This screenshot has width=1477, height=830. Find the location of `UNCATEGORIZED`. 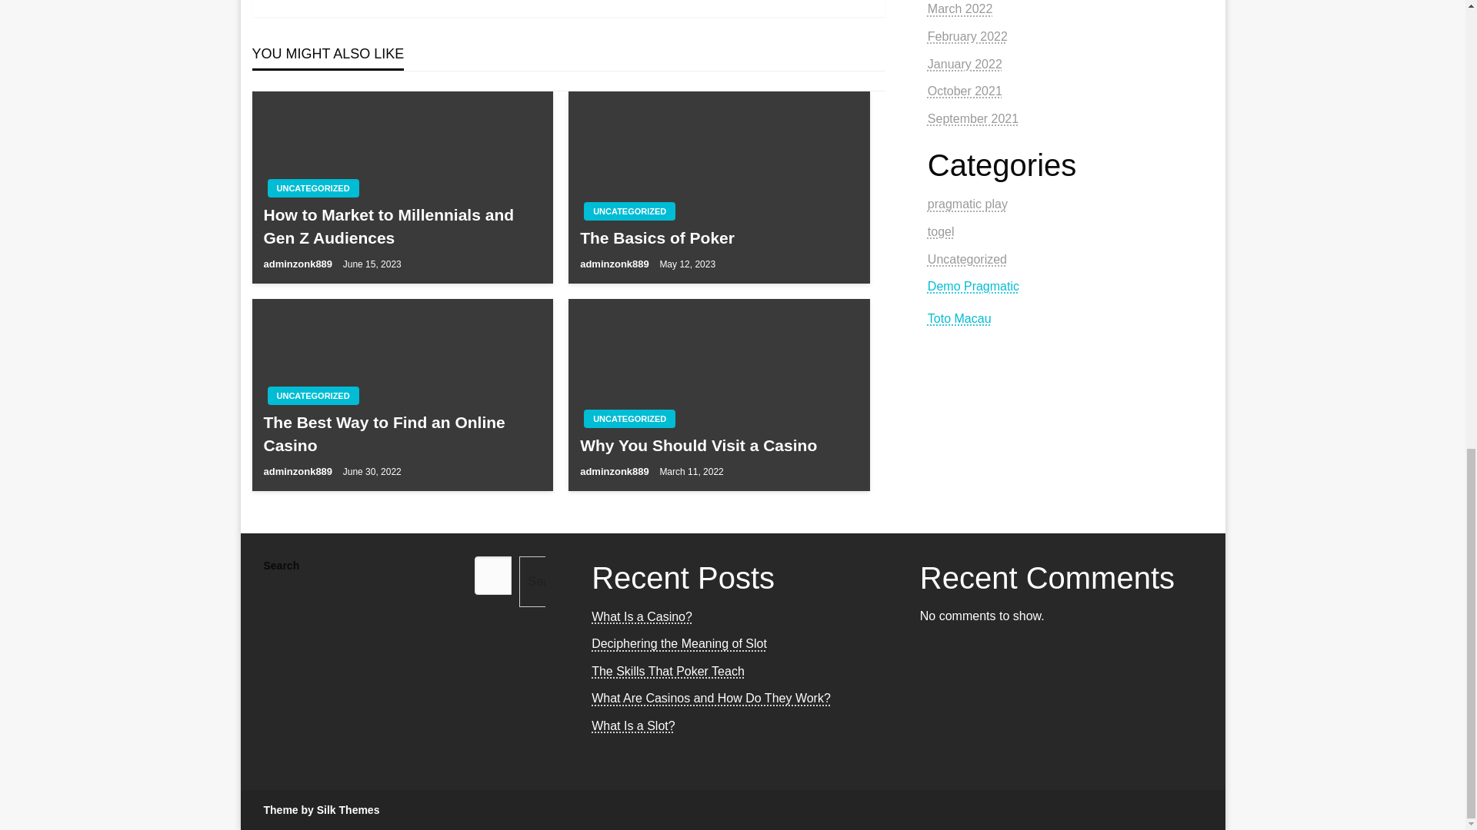

UNCATEGORIZED is located at coordinates (629, 419).